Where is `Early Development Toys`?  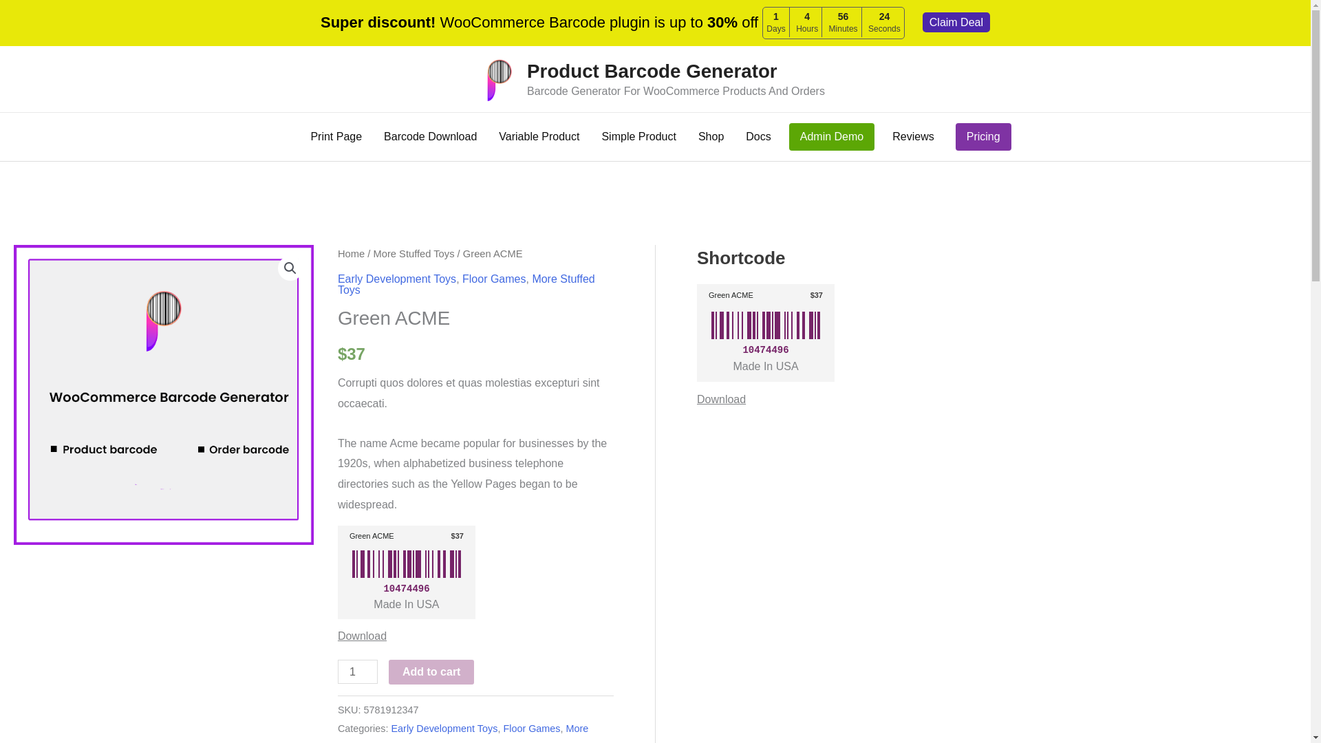
Early Development Toys is located at coordinates (396, 279).